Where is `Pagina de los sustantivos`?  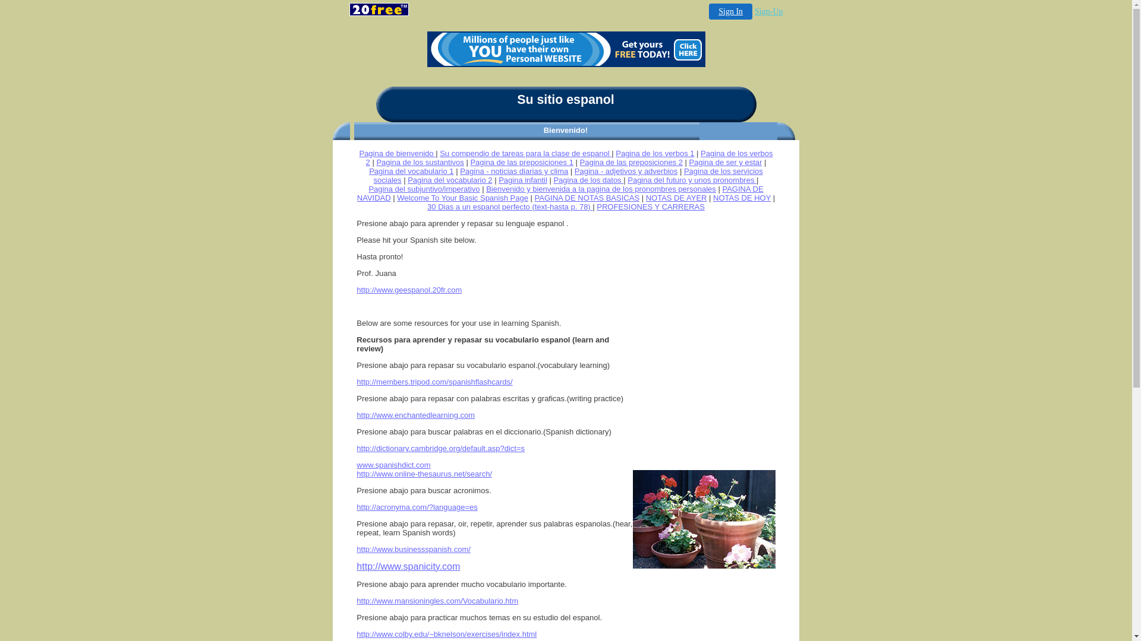
Pagina de los sustantivos is located at coordinates (420, 163).